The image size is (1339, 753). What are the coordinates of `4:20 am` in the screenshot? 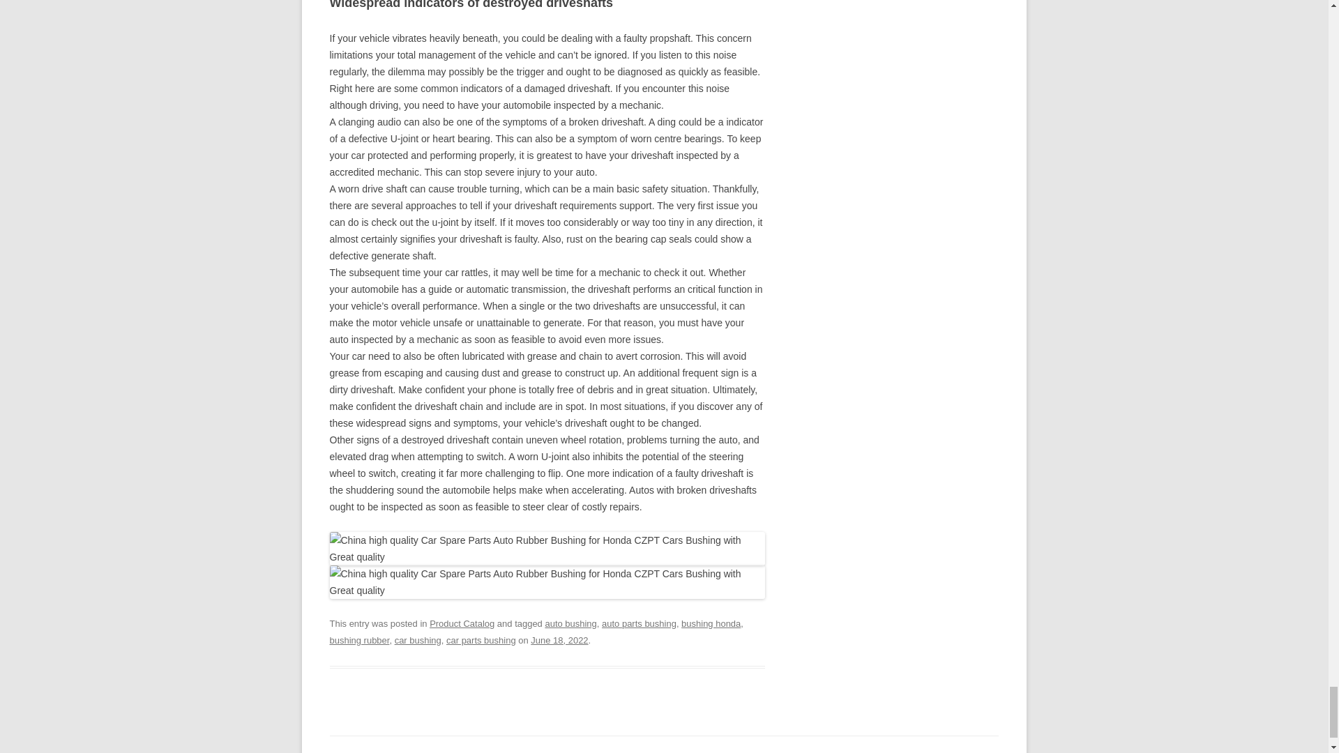 It's located at (559, 640).